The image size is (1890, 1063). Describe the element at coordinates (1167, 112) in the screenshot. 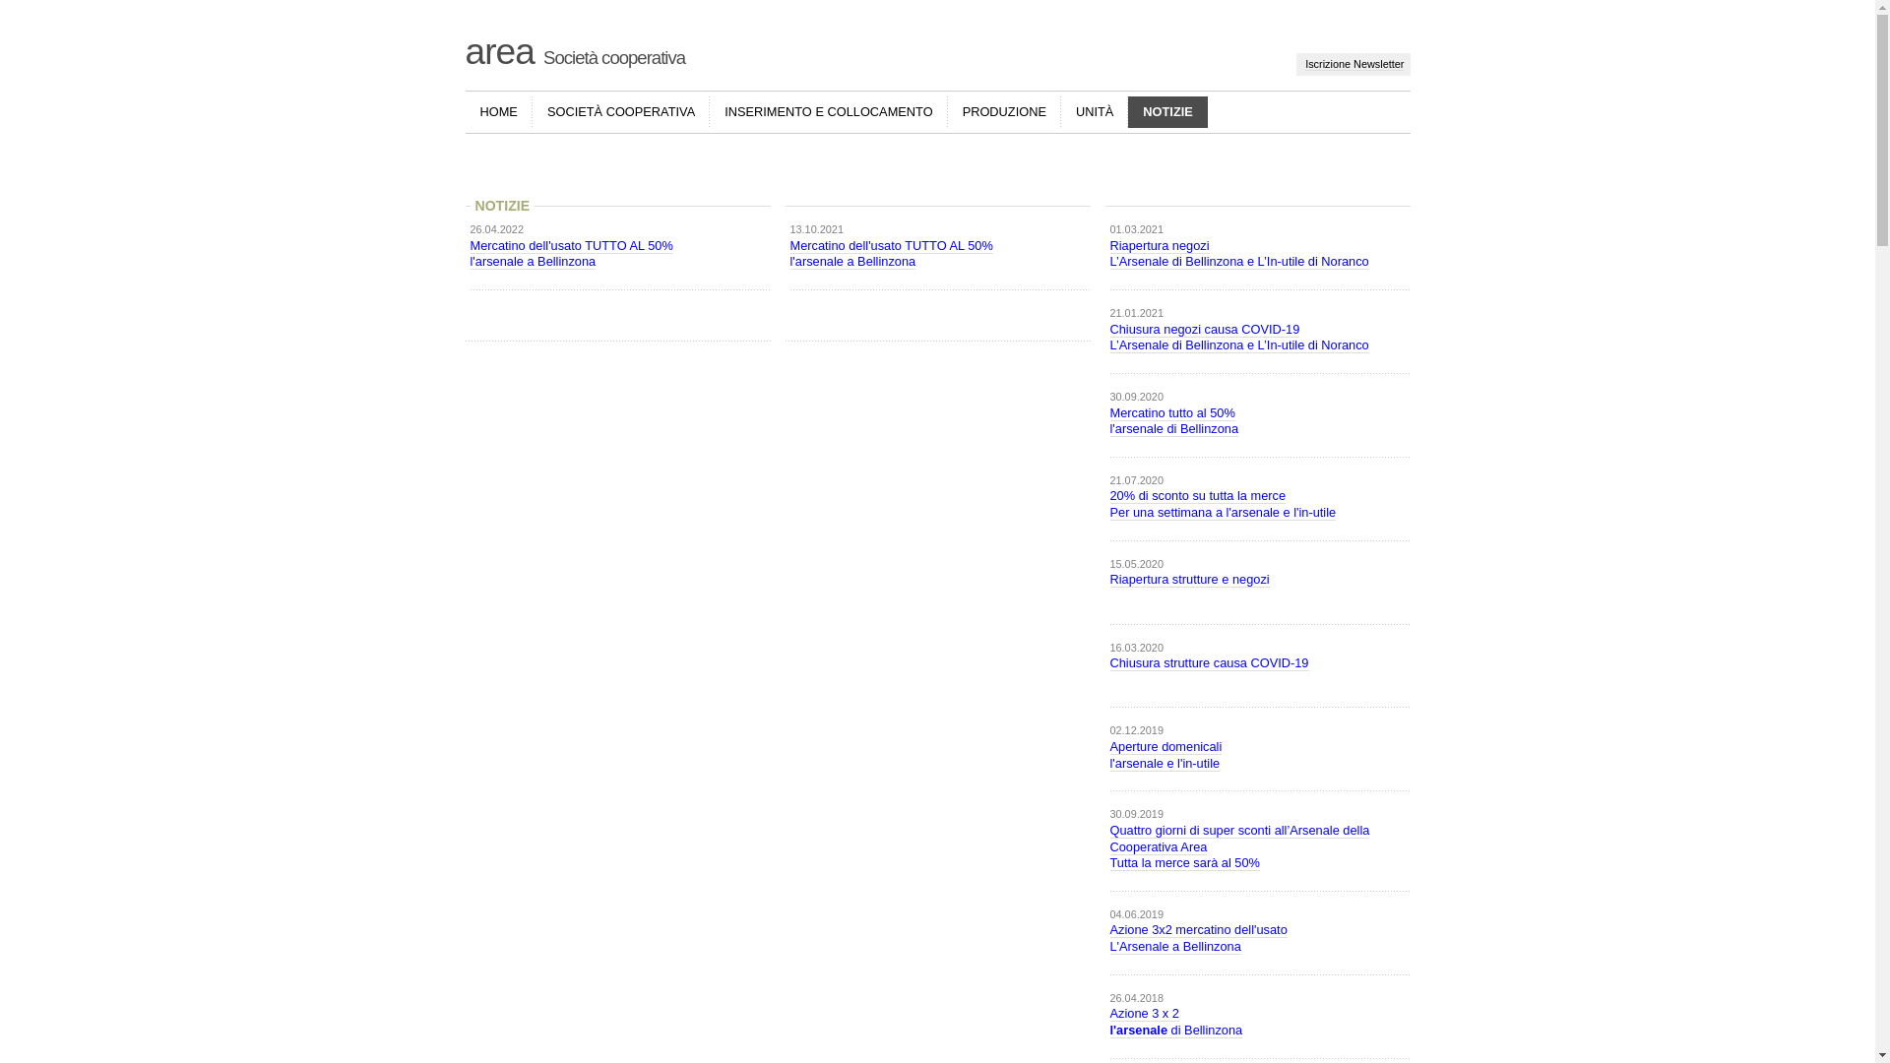

I see `NOTIZIE` at that location.